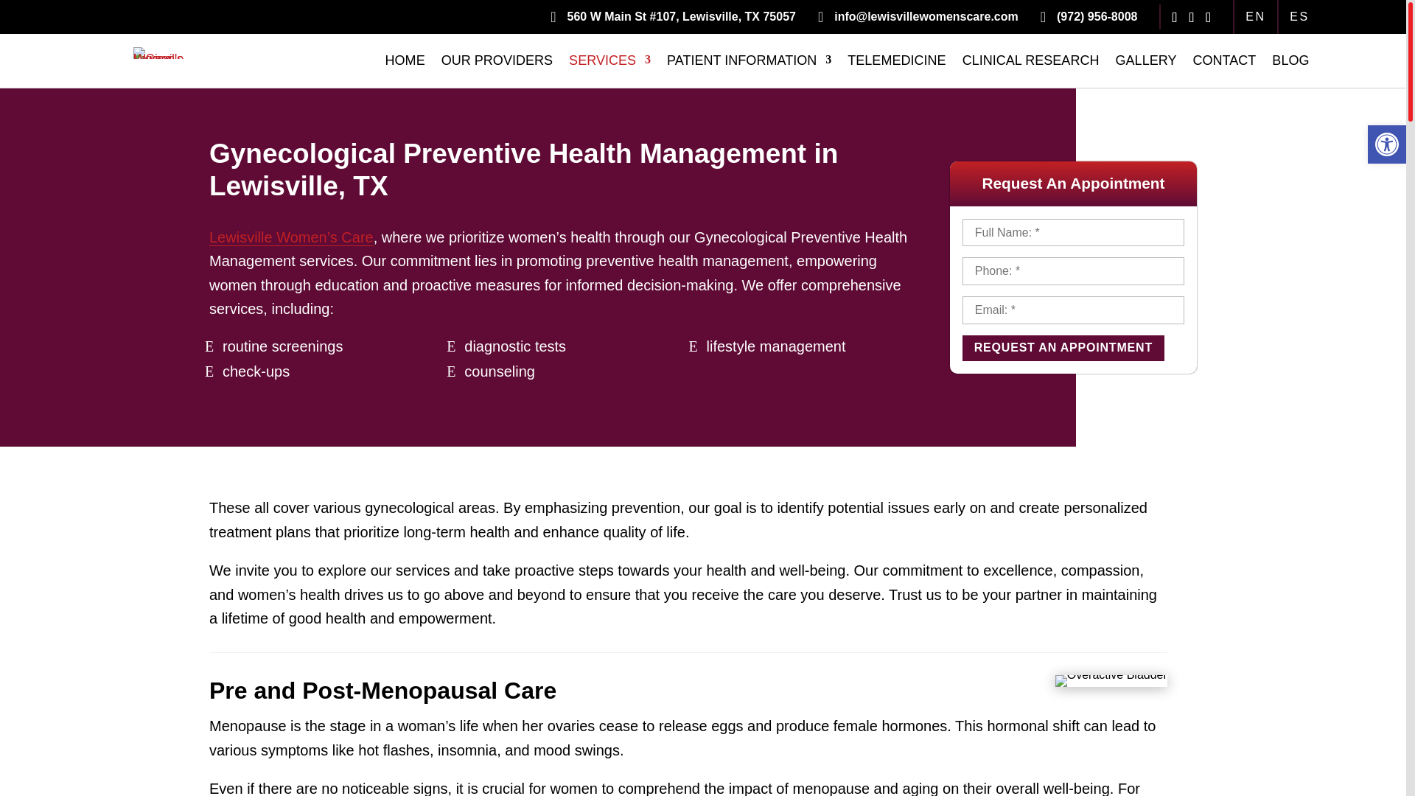 The height and width of the screenshot is (796, 1415). Describe the element at coordinates (1293, 17) in the screenshot. I see `ES` at that location.